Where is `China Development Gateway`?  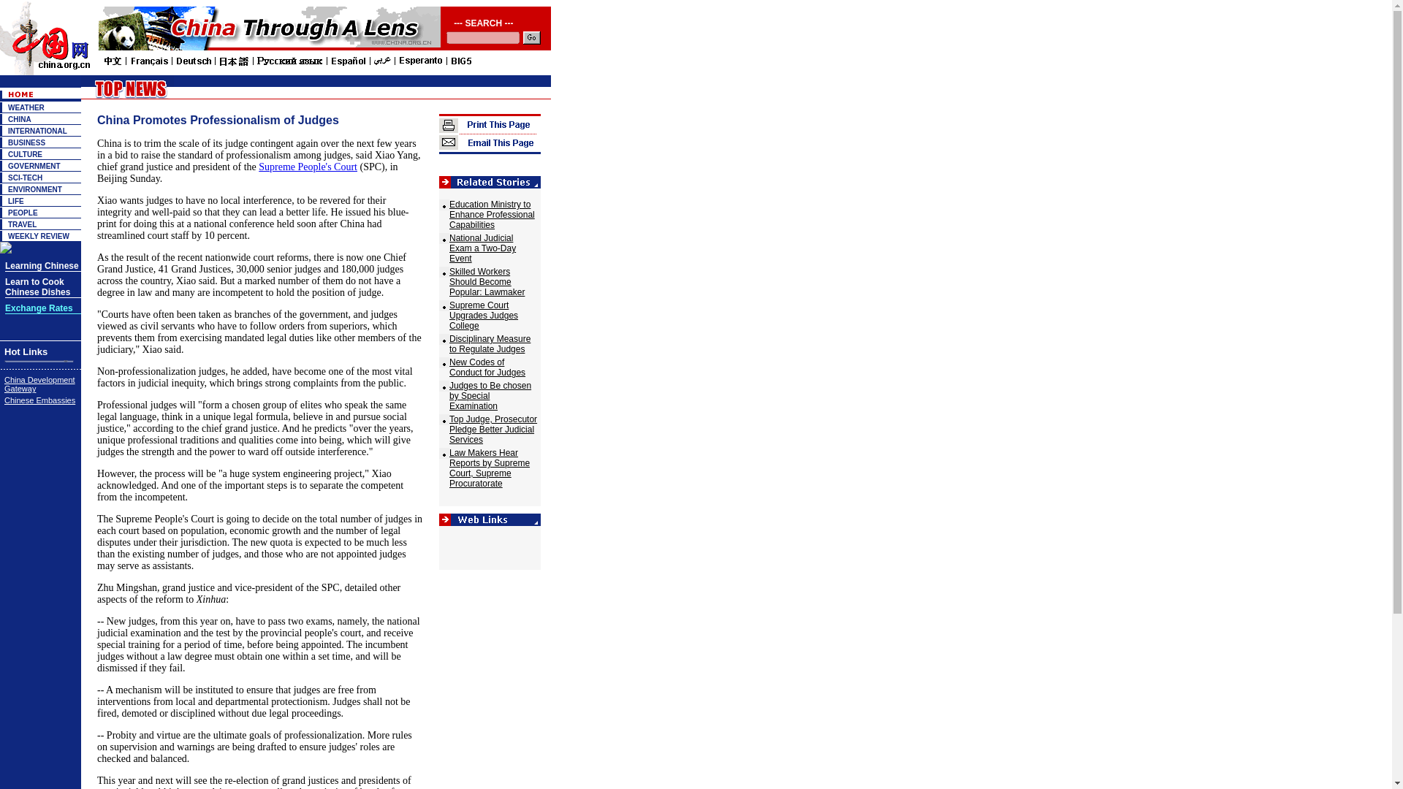 China Development Gateway is located at coordinates (39, 384).